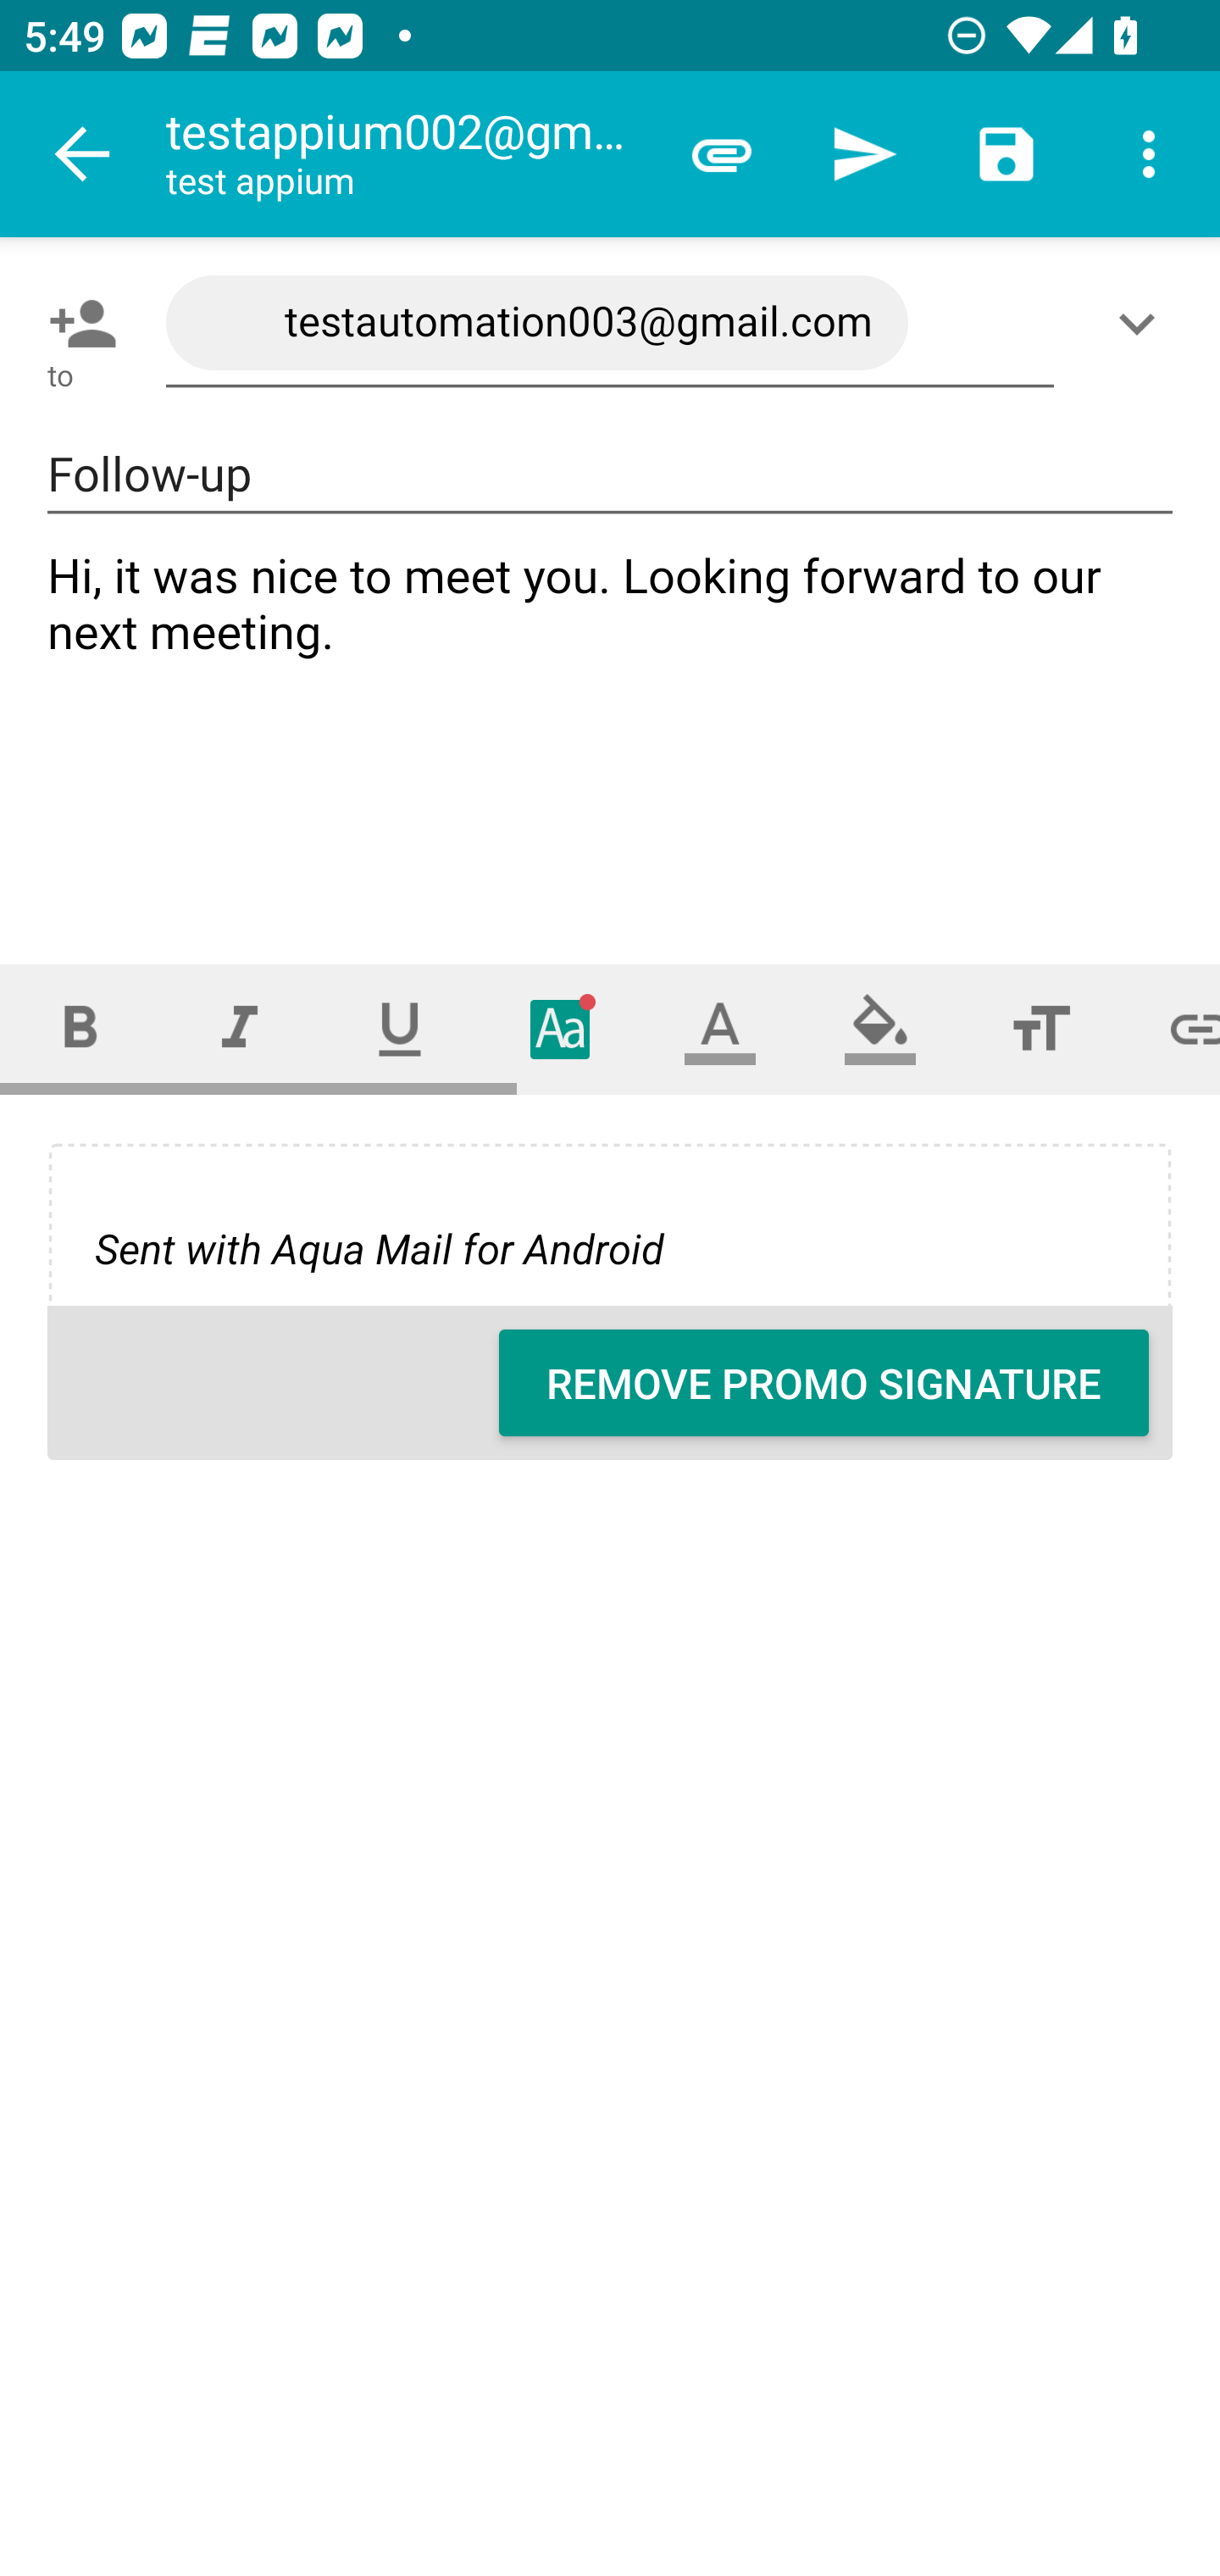  I want to click on Font size, so click(1040, 1029).